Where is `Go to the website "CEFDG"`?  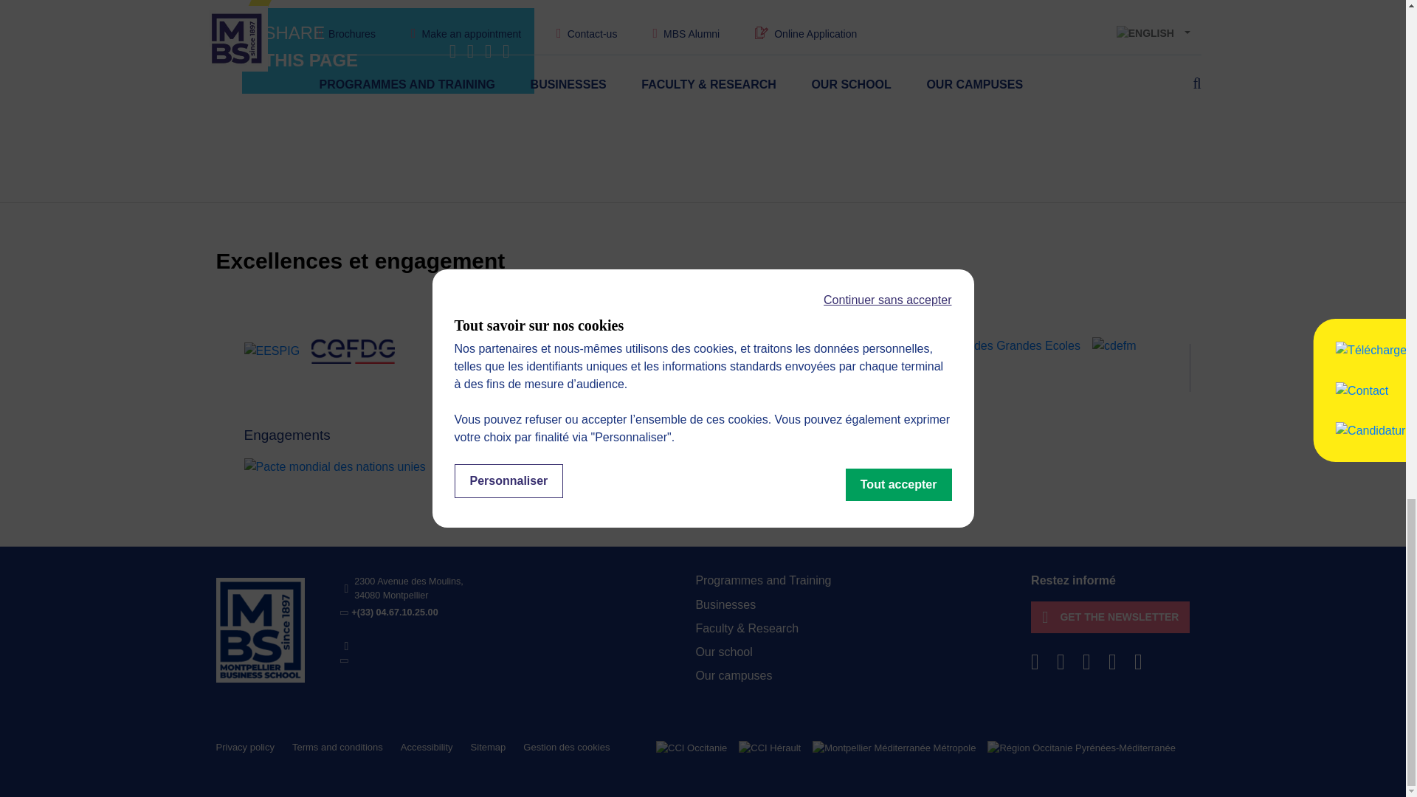
Go to the website "CEFDG" is located at coordinates (353, 351).